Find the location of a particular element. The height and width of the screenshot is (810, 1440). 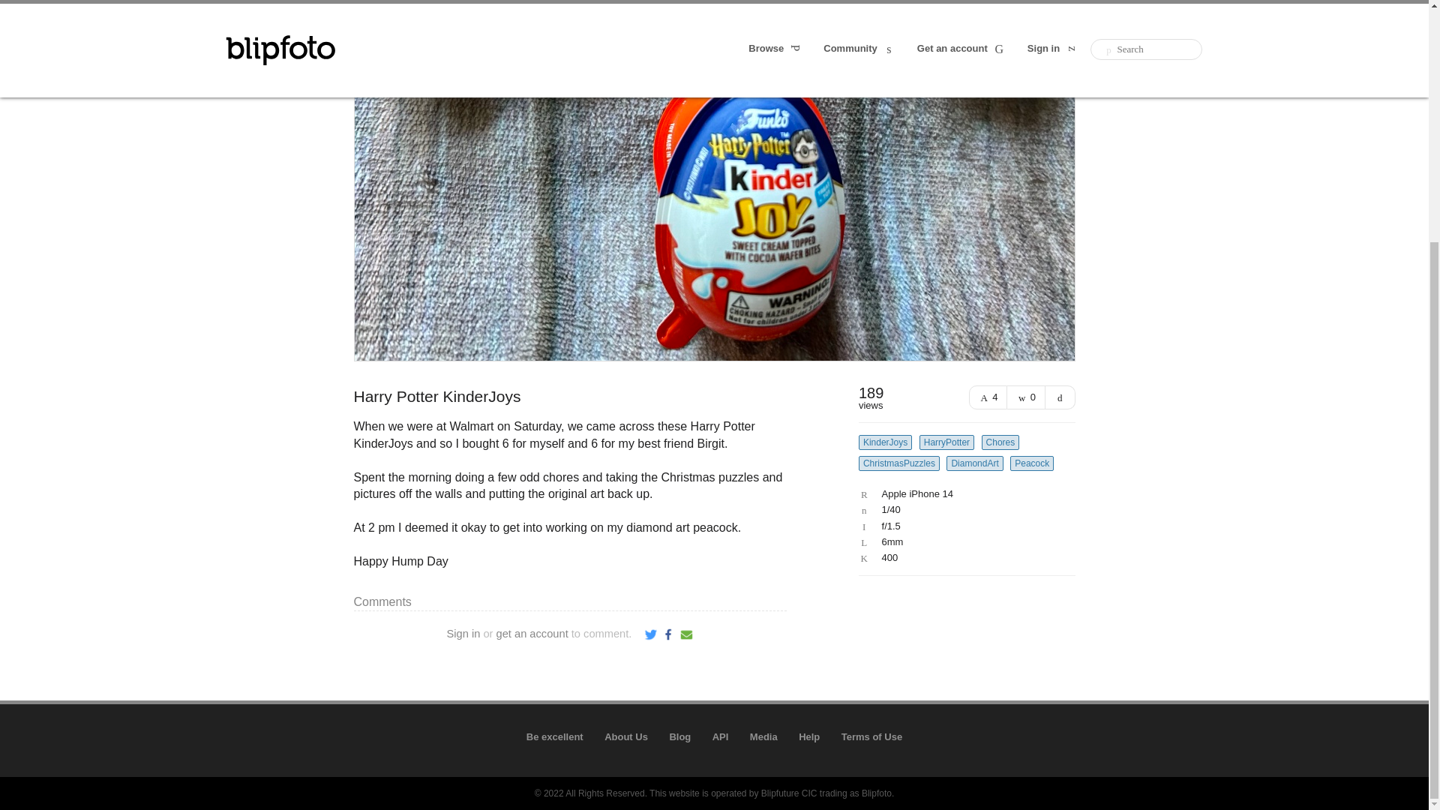

About Us is located at coordinates (626, 736).